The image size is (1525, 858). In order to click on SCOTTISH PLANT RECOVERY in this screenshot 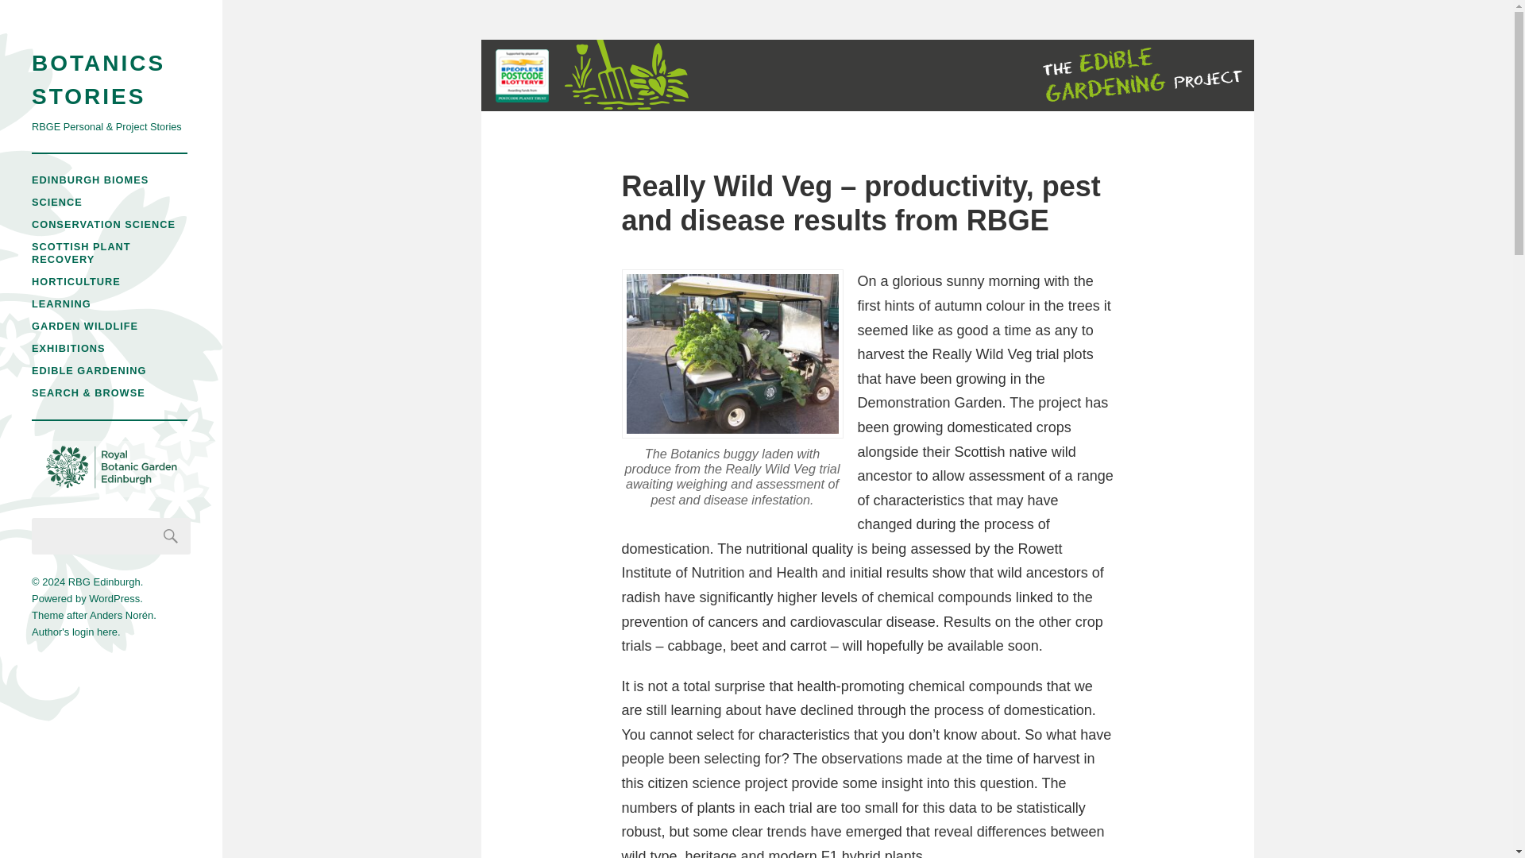, I will do `click(81, 253)`.